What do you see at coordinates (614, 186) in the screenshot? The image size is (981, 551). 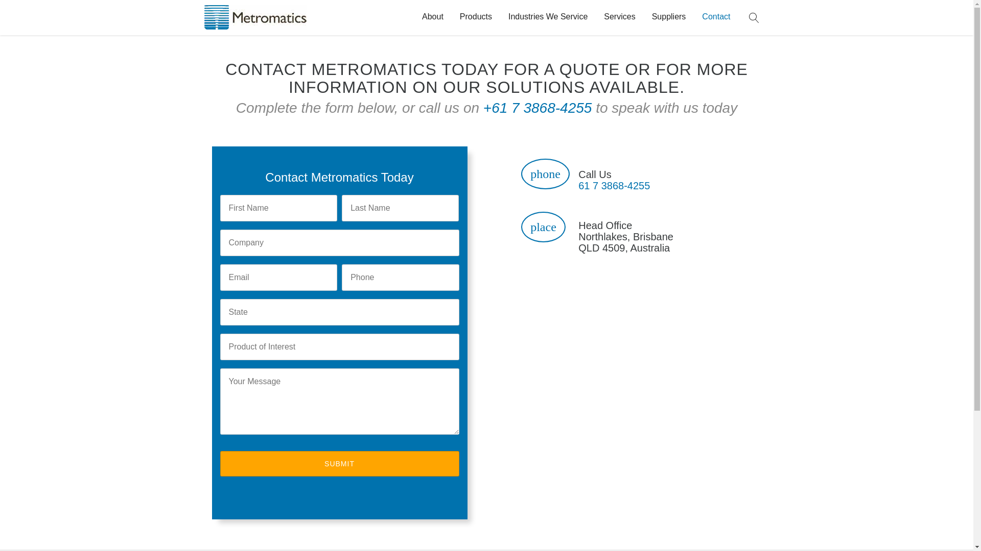 I see `61 7 3868-4255` at bounding box center [614, 186].